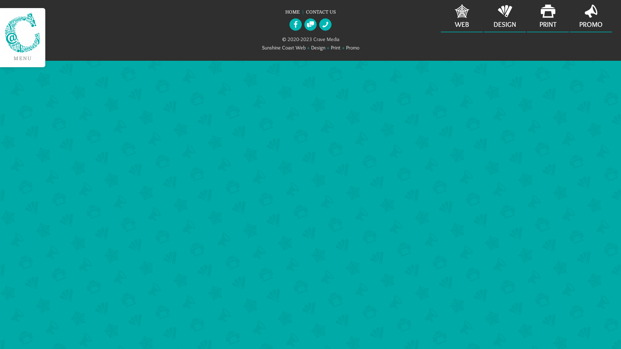  What do you see at coordinates (505, 16) in the screenshot?
I see `DESIGN` at bounding box center [505, 16].